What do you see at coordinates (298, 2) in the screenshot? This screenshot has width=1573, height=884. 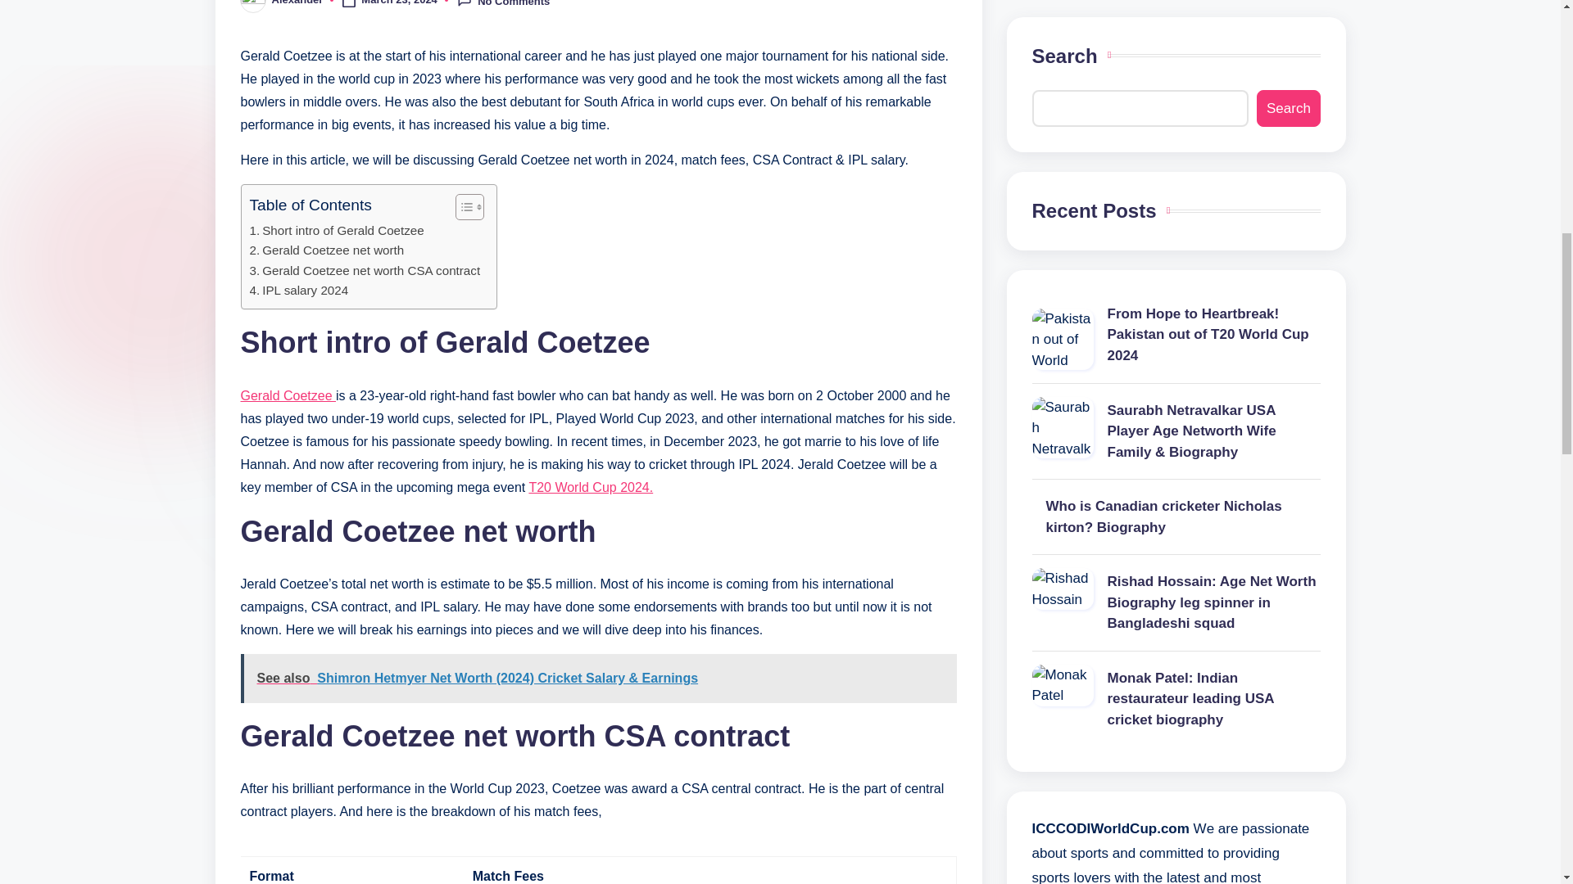 I see `View all posts by Alexander` at bounding box center [298, 2].